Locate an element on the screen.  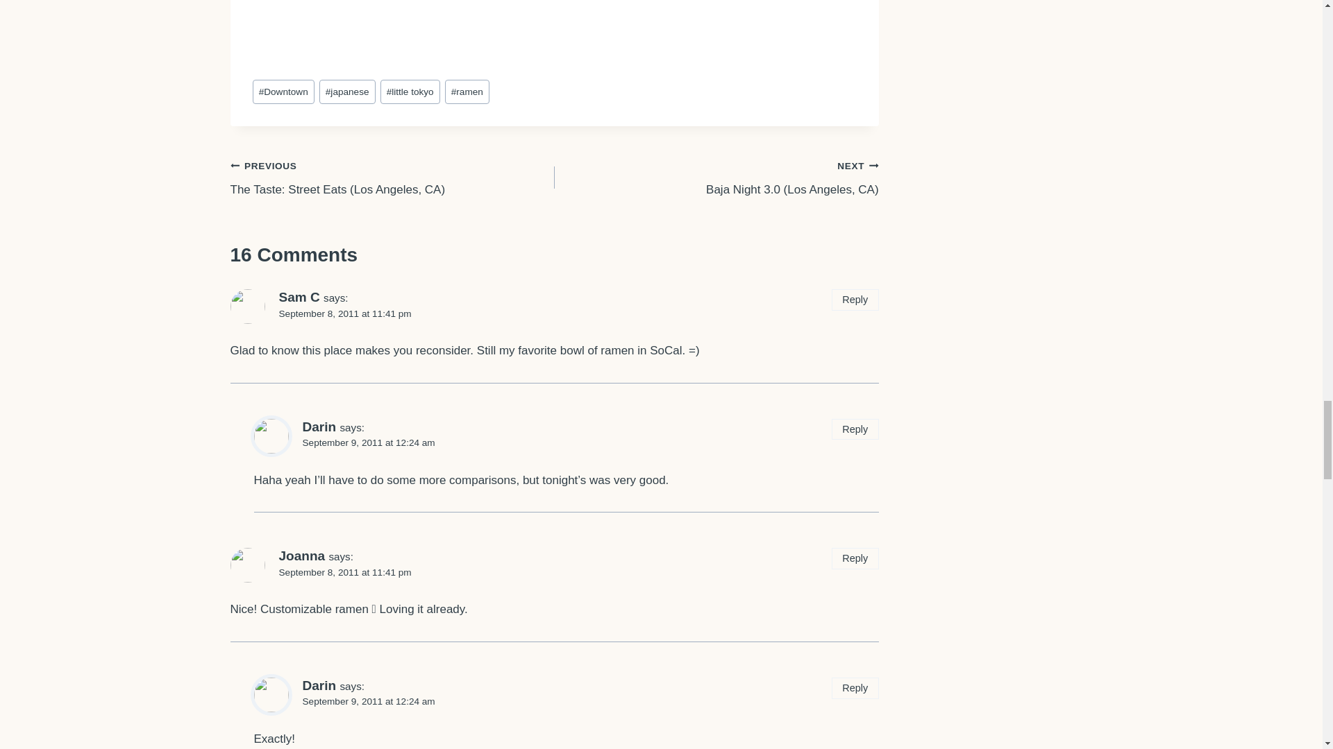
Darin is located at coordinates (319, 427).